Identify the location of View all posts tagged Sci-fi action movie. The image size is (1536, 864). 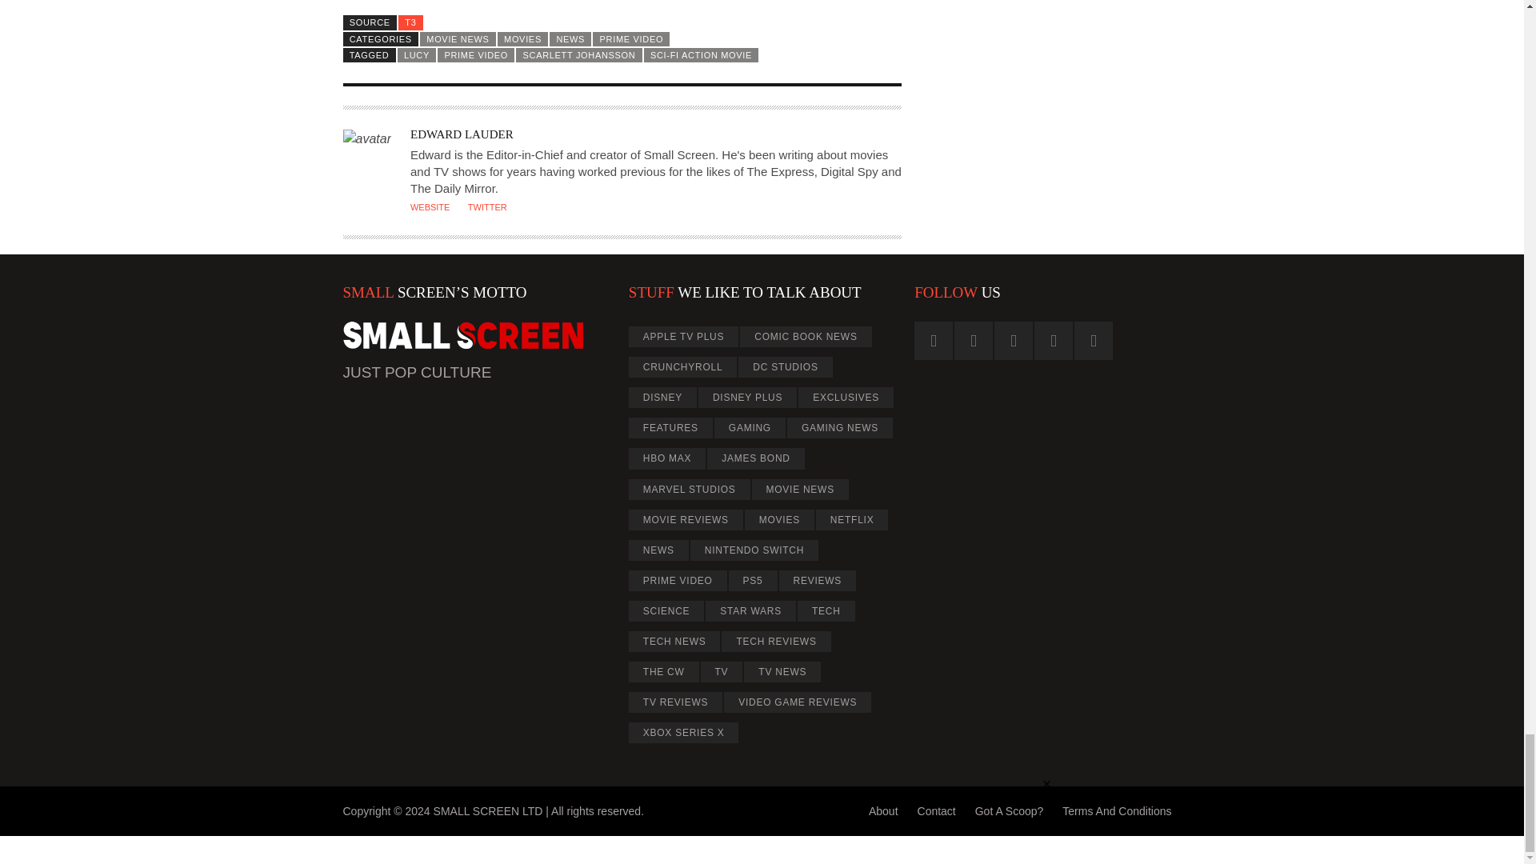
(701, 54).